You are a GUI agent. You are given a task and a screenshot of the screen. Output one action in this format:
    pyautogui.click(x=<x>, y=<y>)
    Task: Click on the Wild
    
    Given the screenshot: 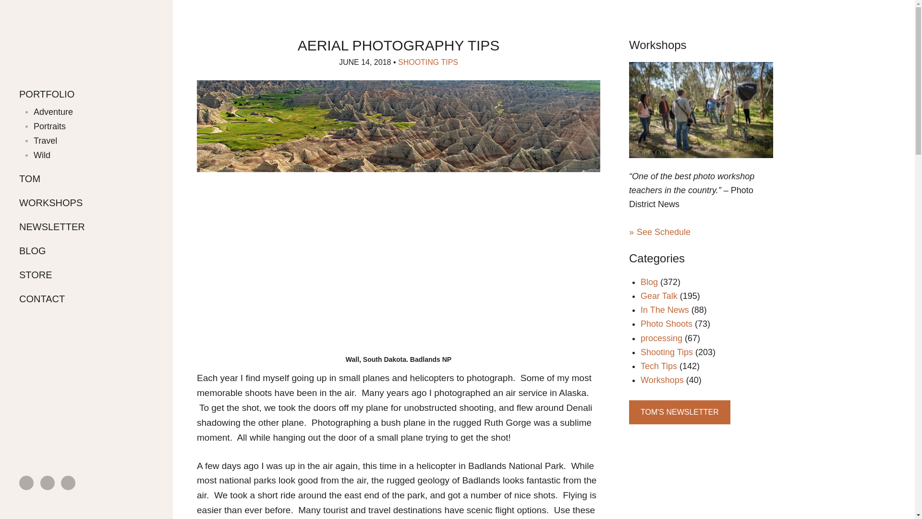 What is the action you would take?
    pyautogui.click(x=84, y=155)
    